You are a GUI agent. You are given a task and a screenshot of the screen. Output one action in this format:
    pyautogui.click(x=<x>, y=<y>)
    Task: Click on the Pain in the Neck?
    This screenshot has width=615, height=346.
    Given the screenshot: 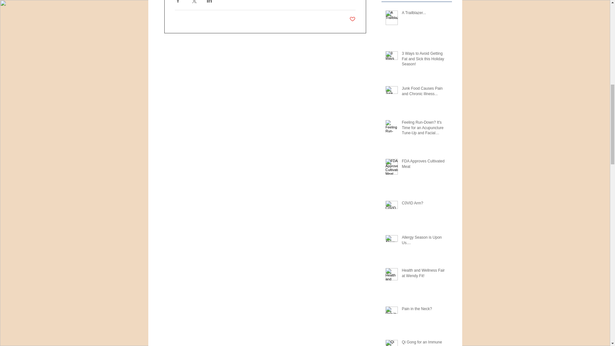 What is the action you would take?
    pyautogui.click(x=424, y=310)
    